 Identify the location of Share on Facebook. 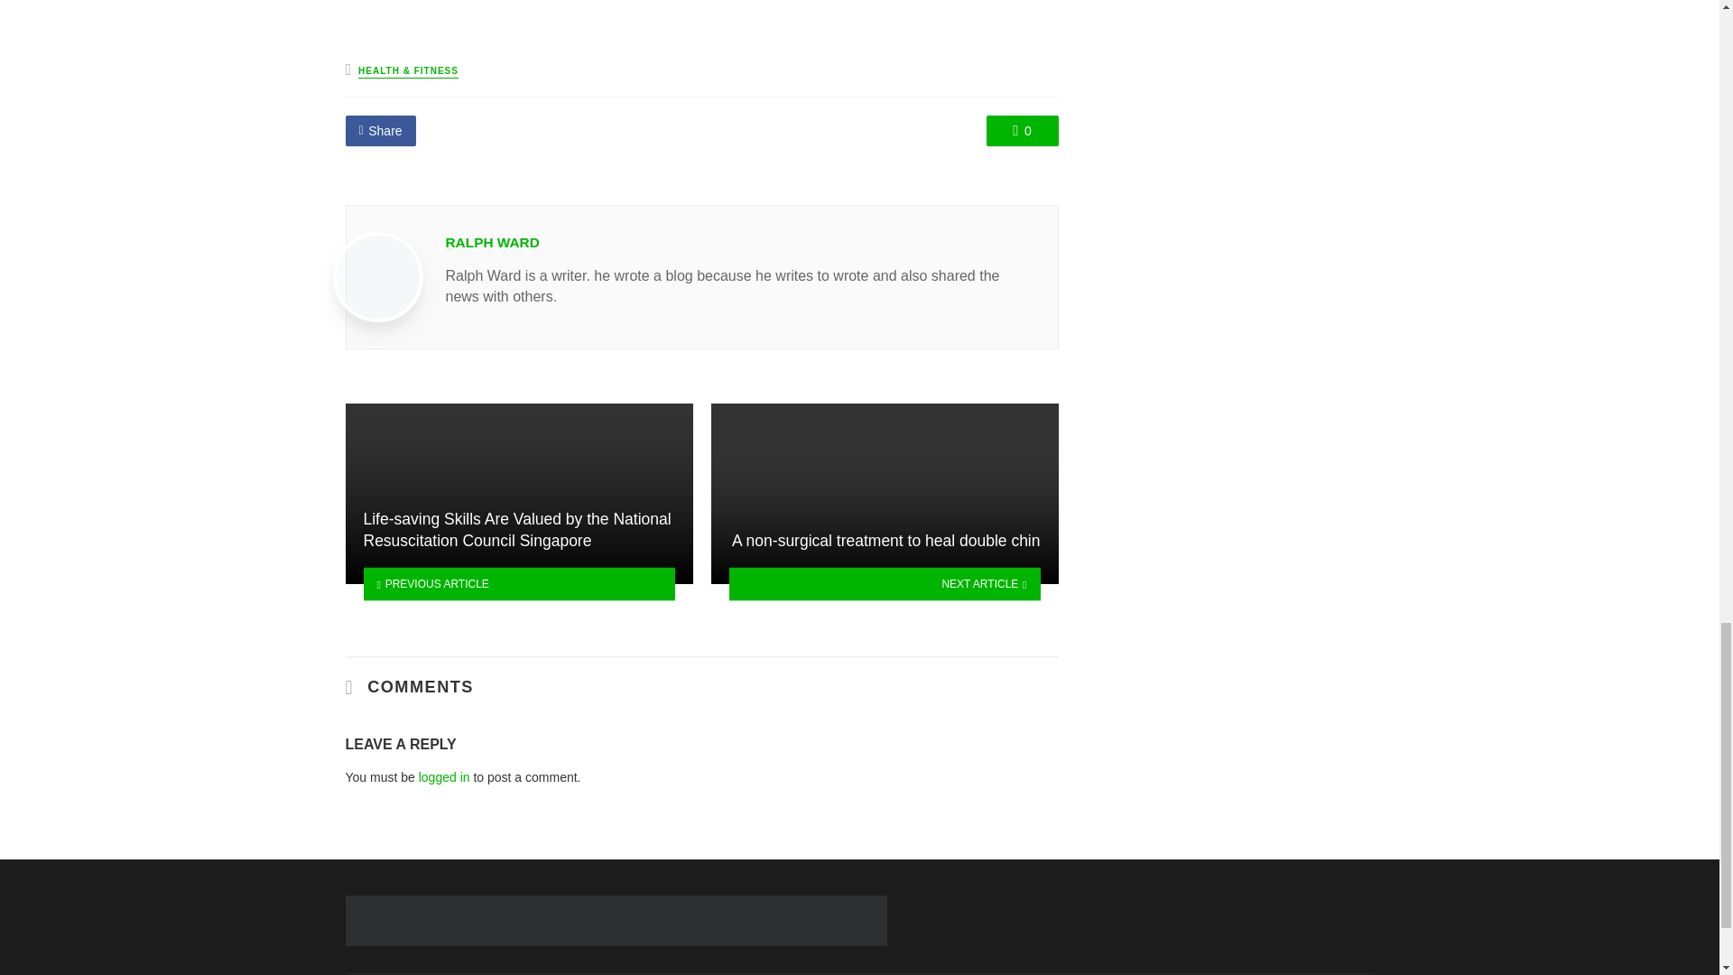
(380, 131).